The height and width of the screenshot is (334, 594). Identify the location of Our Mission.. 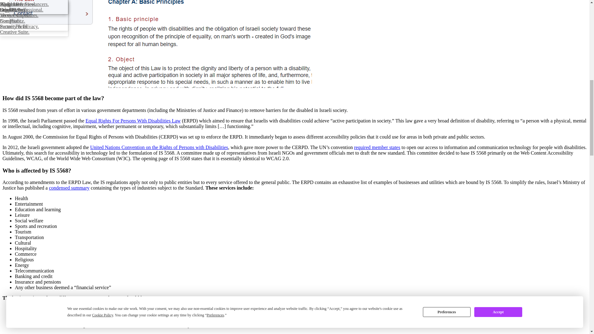
(34, 10).